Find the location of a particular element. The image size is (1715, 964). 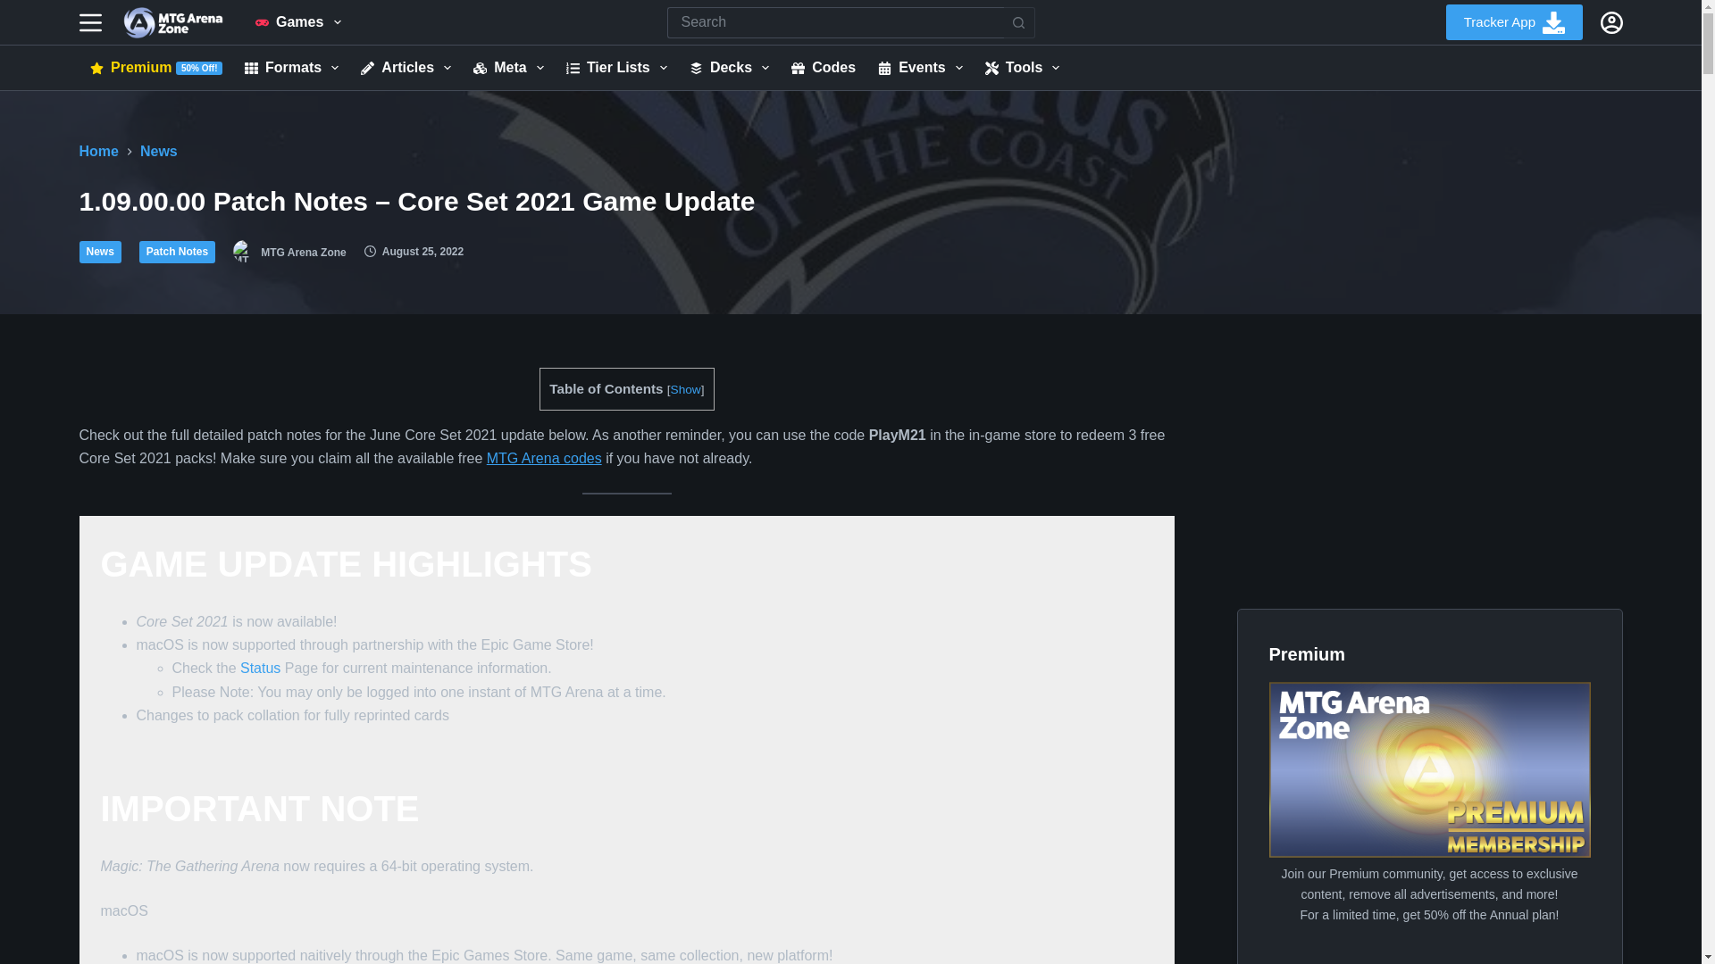

Posts by MTG Arena Zone is located at coordinates (303, 252).